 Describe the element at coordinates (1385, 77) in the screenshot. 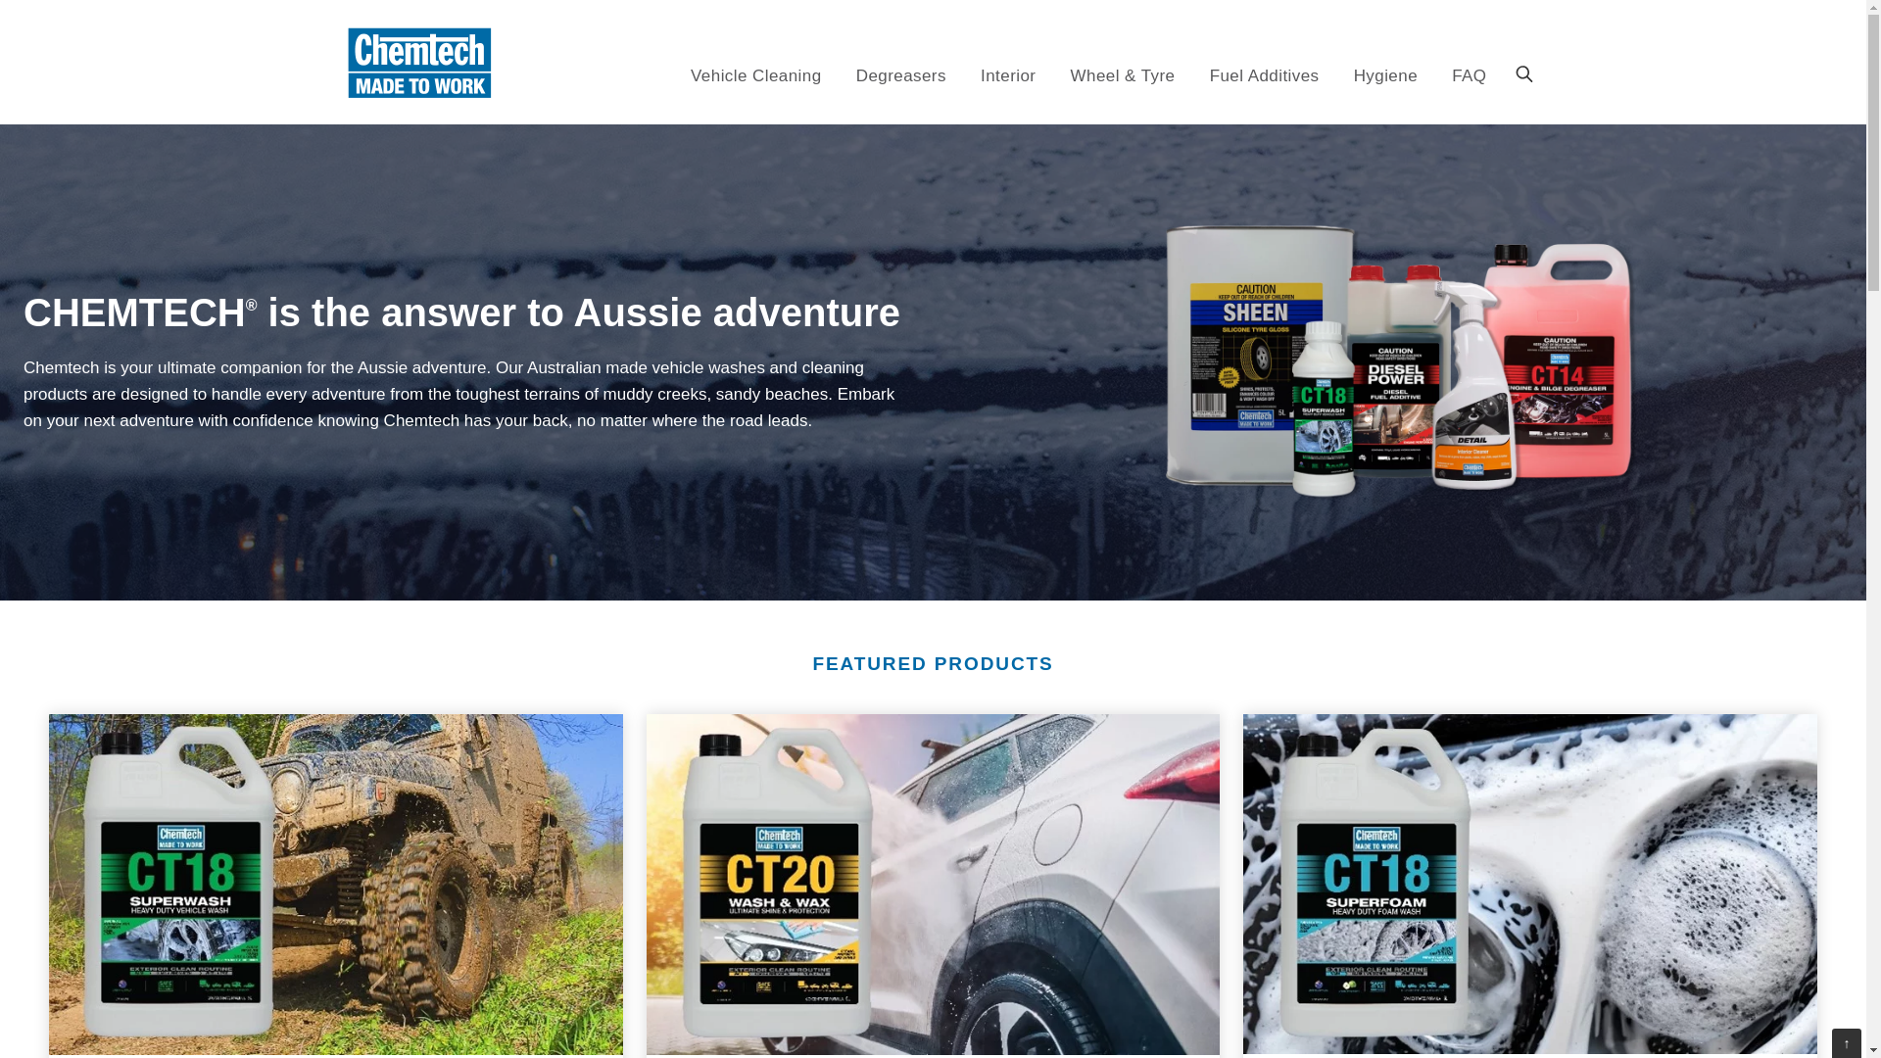

I see `Hygiene` at that location.